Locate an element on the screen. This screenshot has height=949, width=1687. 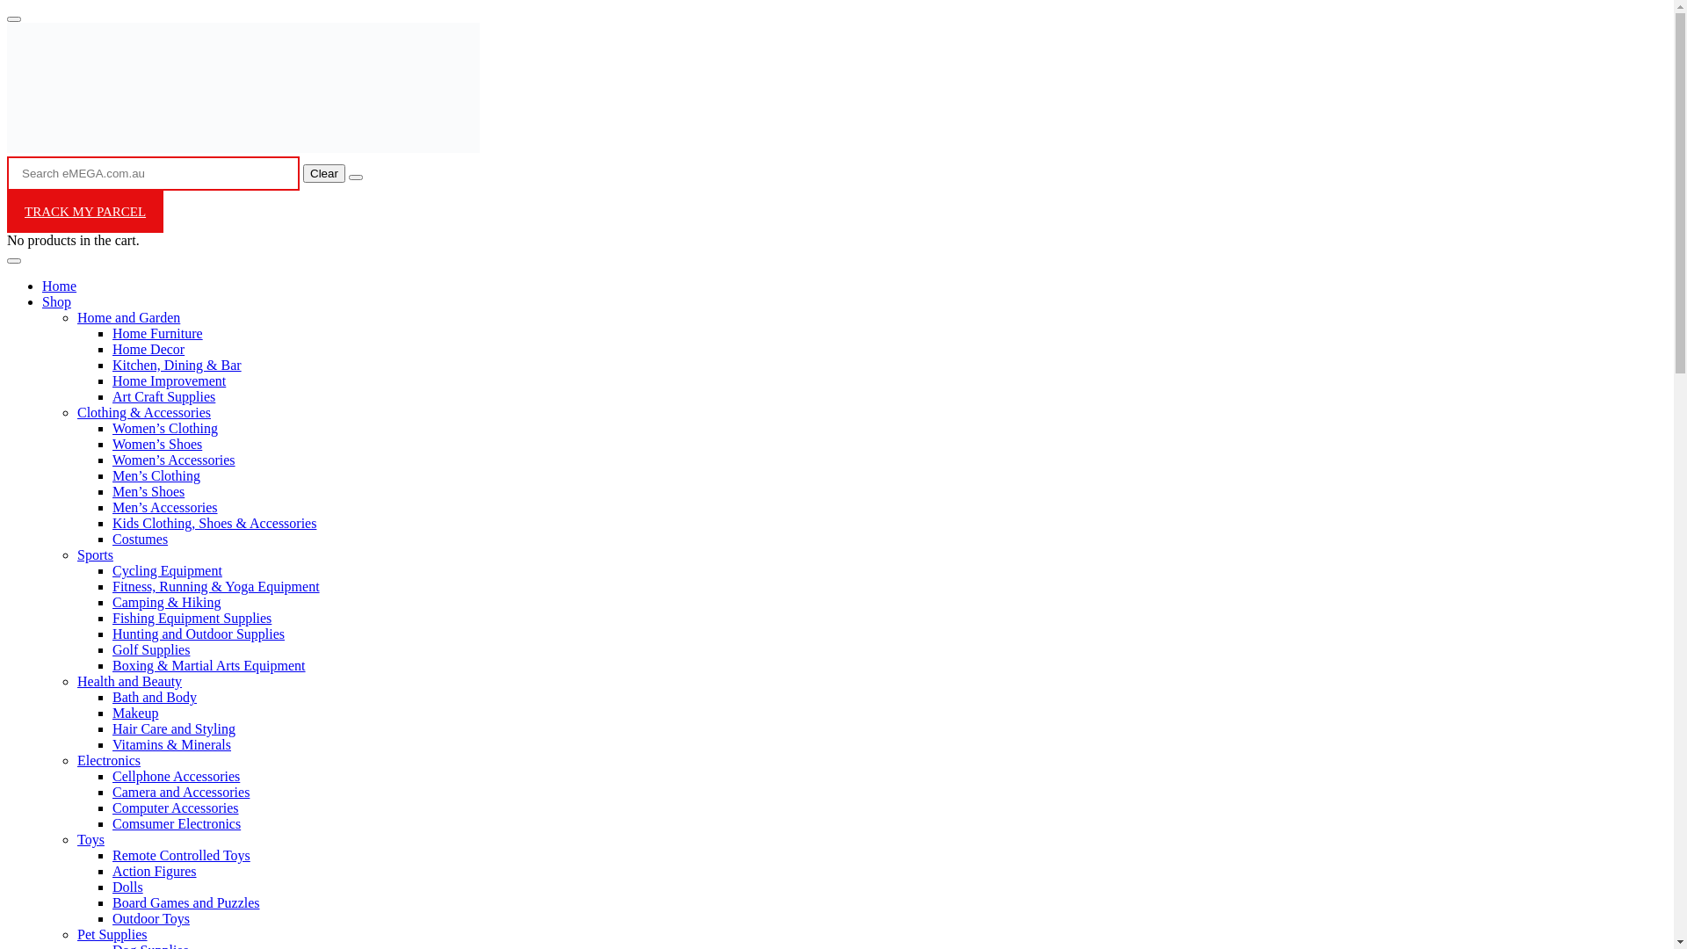
Hunting and Outdoor Supplies is located at coordinates (199, 634).